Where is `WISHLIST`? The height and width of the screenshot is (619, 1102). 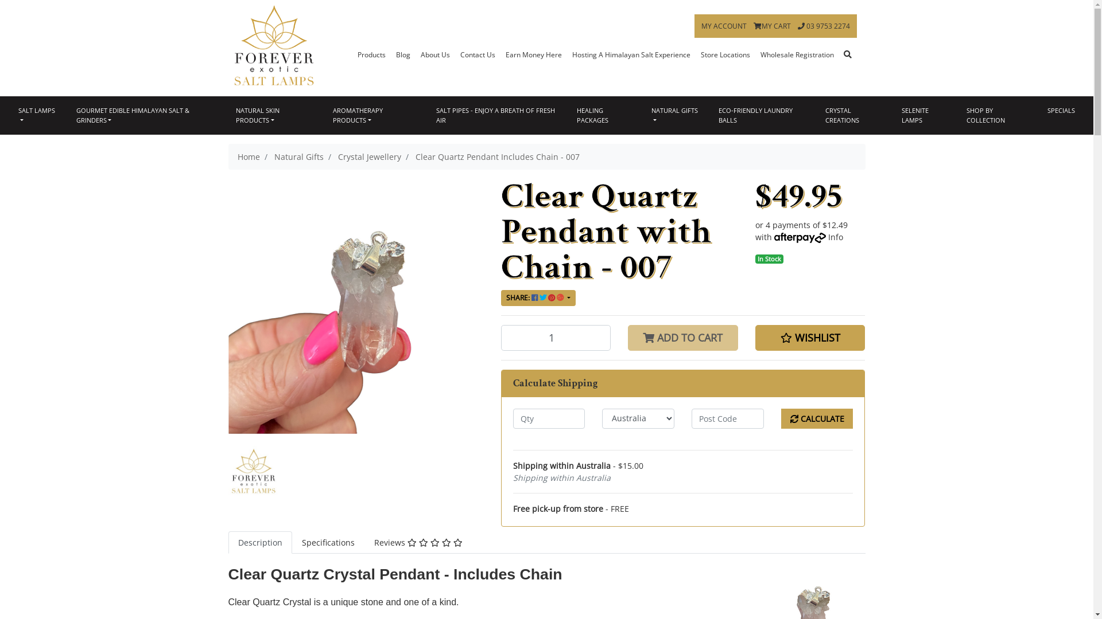 WISHLIST is located at coordinates (810, 338).